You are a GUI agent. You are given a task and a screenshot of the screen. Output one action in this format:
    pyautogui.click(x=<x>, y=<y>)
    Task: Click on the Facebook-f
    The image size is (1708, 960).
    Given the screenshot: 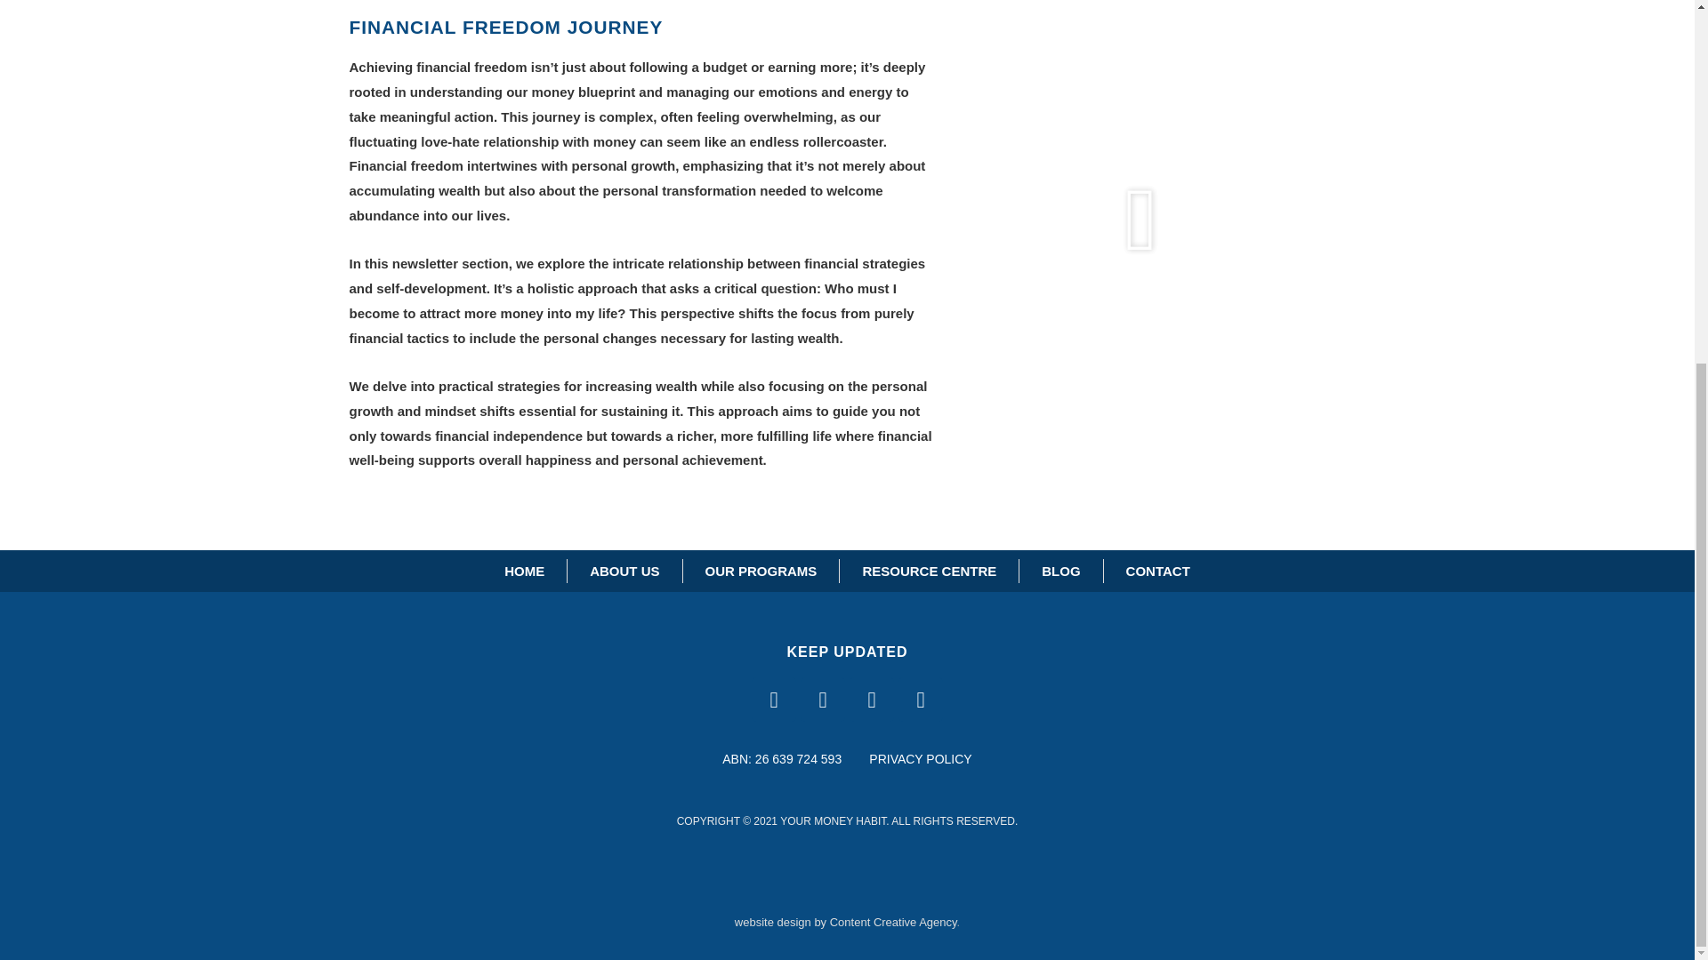 What is the action you would take?
    pyautogui.click(x=773, y=700)
    